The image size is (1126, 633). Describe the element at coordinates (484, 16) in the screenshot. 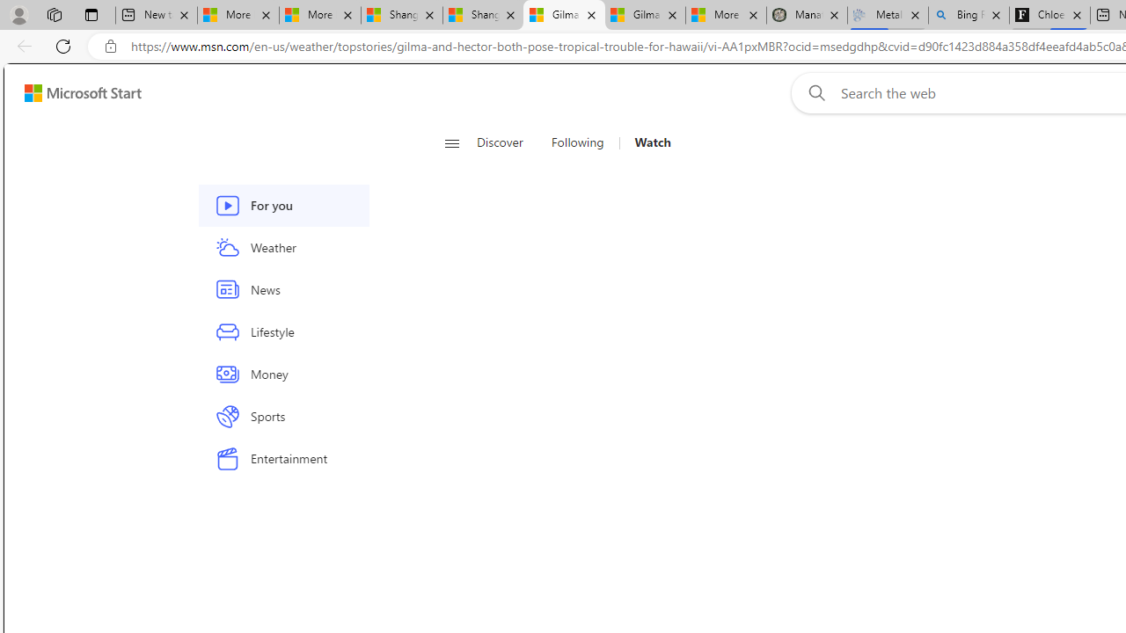

I see `Shanghai, China weather forecast | Microsoft Weather` at that location.